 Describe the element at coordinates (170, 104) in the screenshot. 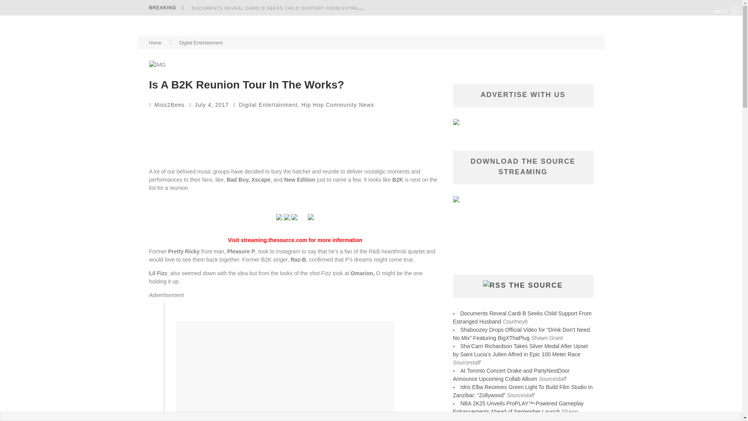

I see `Miss2Bees` at that location.